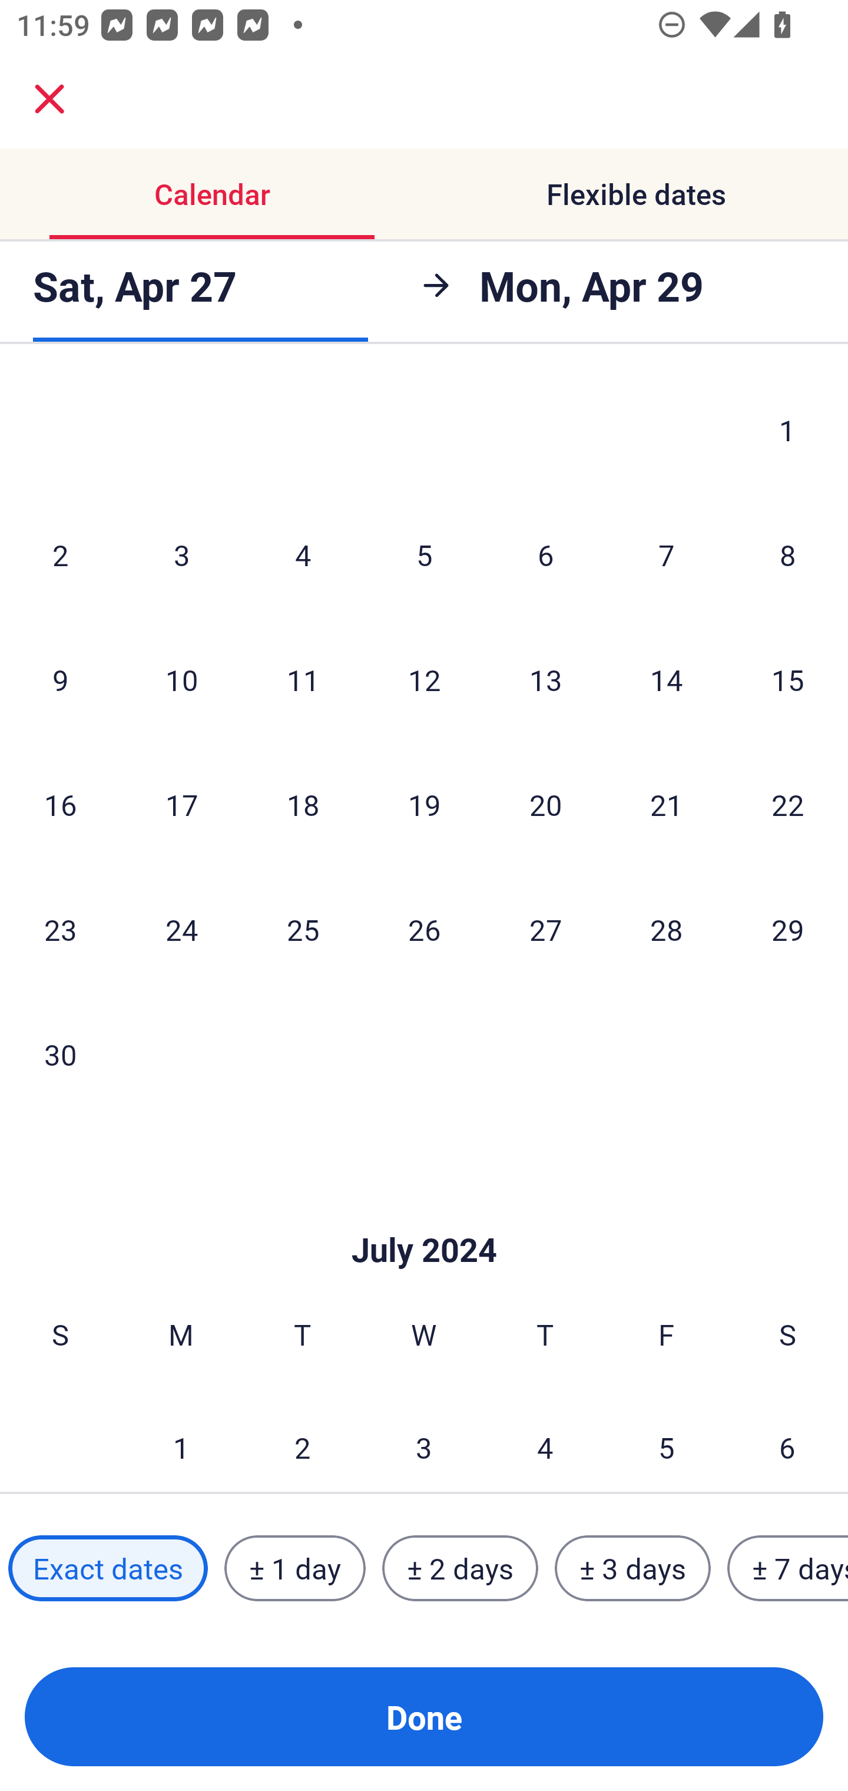 The image size is (848, 1791). Describe the element at coordinates (302, 1439) in the screenshot. I see `2 Tuesday, July 2, 2024` at that location.